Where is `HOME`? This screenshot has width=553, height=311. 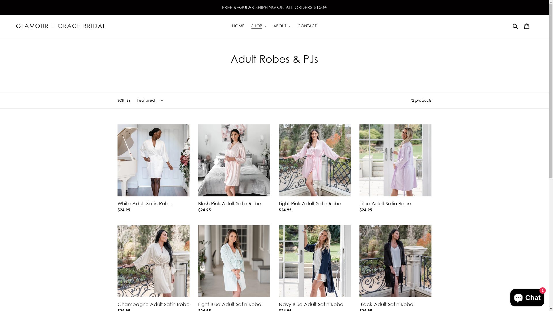
HOME is located at coordinates (238, 26).